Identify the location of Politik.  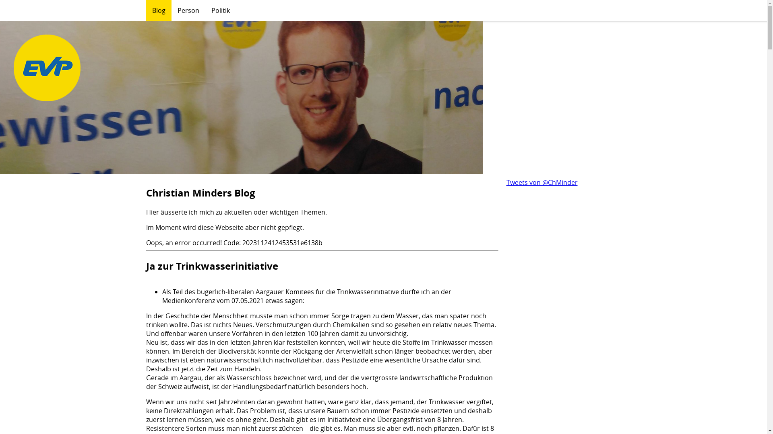
(221, 10).